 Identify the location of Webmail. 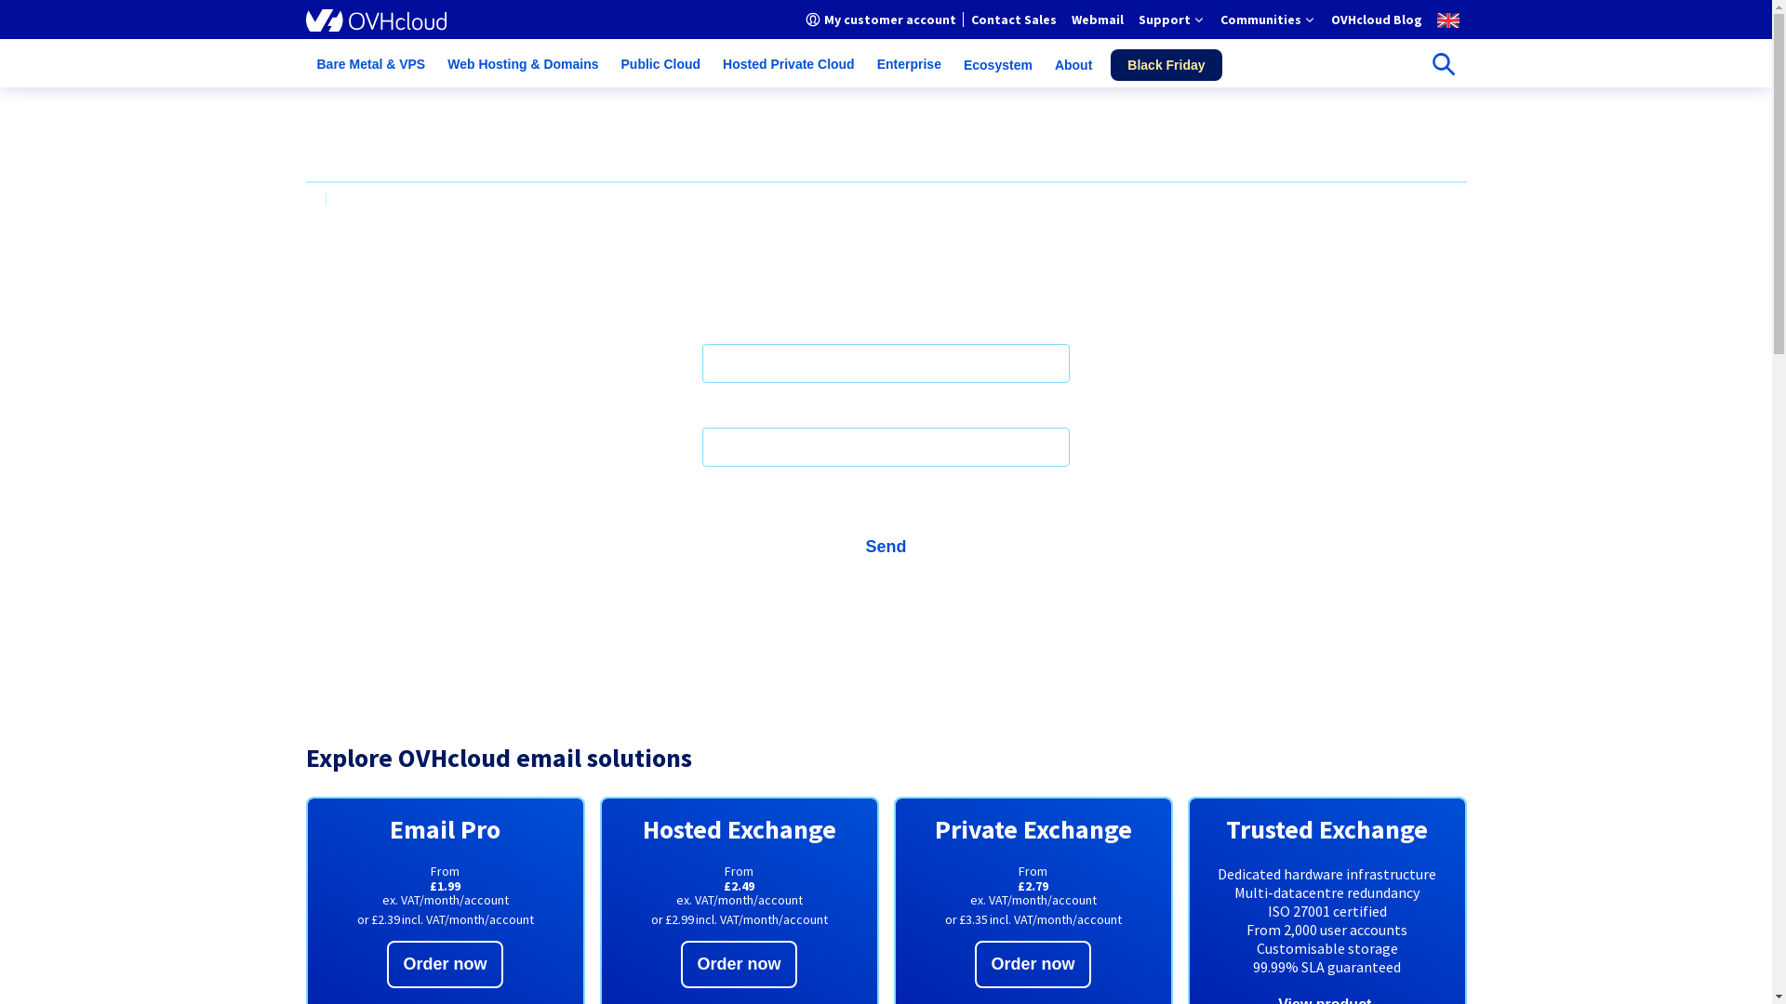
(1098, 20).